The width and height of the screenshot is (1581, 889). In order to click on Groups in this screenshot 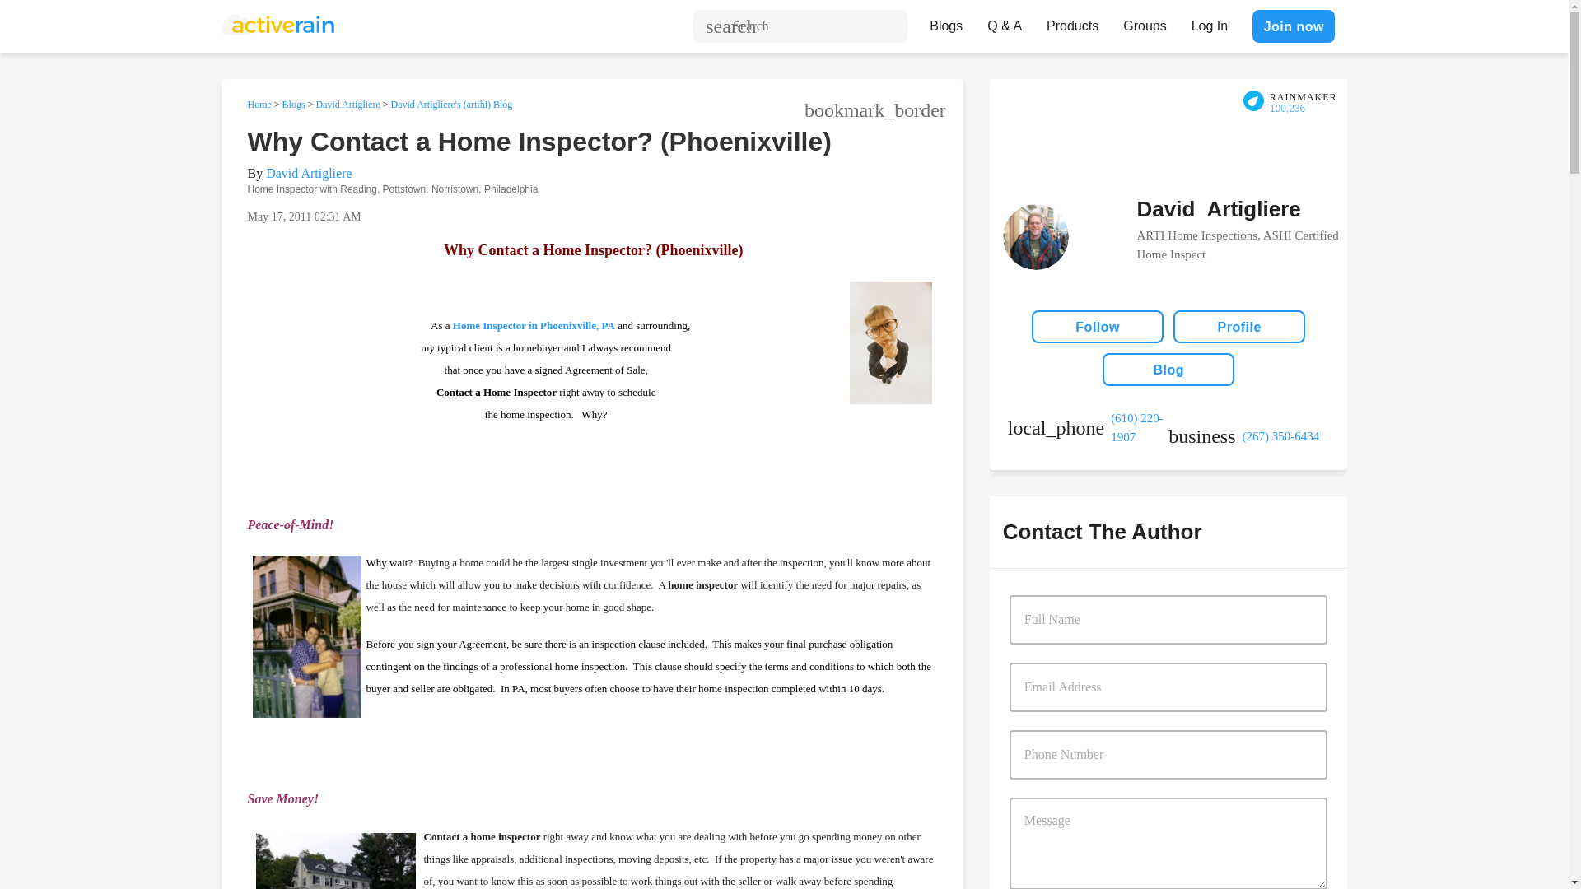, I will do `click(1145, 21)`.